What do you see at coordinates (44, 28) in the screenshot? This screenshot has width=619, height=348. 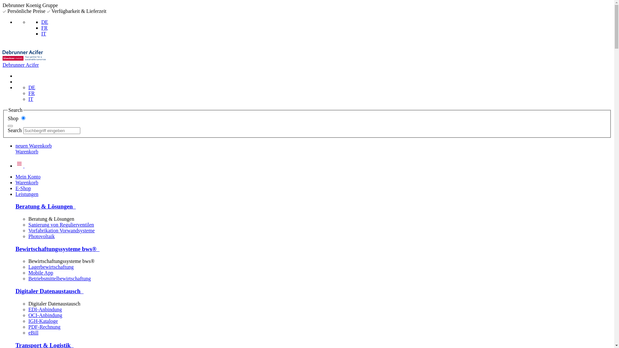 I see `FR` at bounding box center [44, 28].